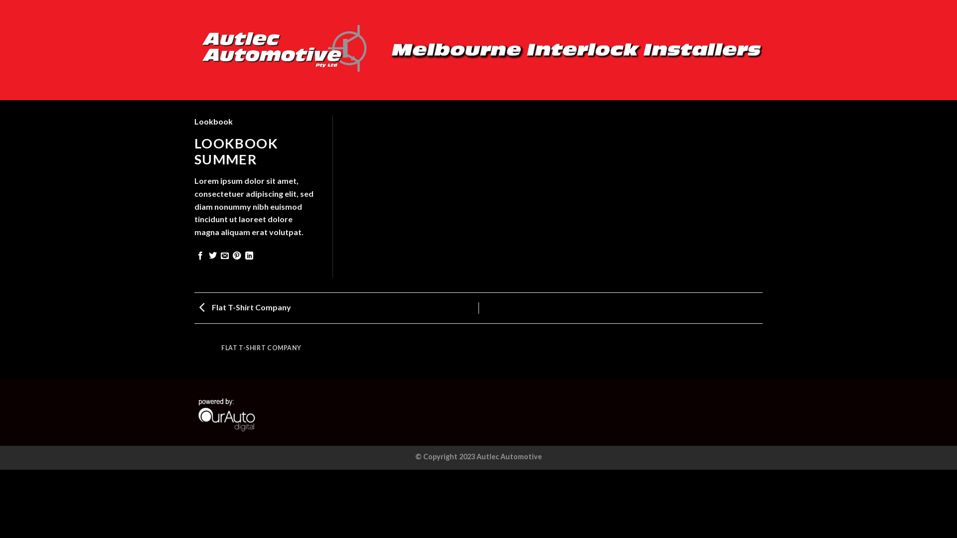 The height and width of the screenshot is (538, 957). I want to click on Flat T-Shirt Company, so click(243, 307).